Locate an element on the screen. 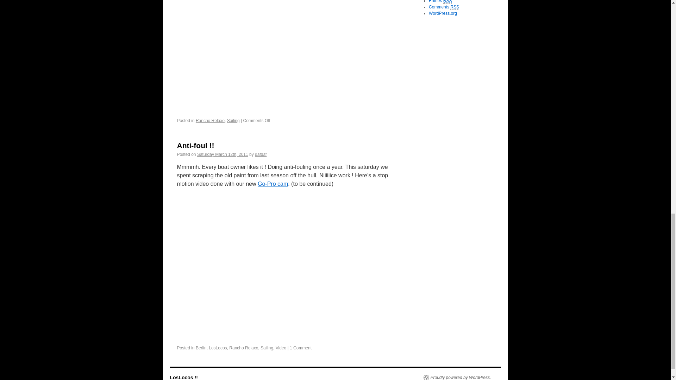 This screenshot has width=676, height=380. Sailing is located at coordinates (233, 120).